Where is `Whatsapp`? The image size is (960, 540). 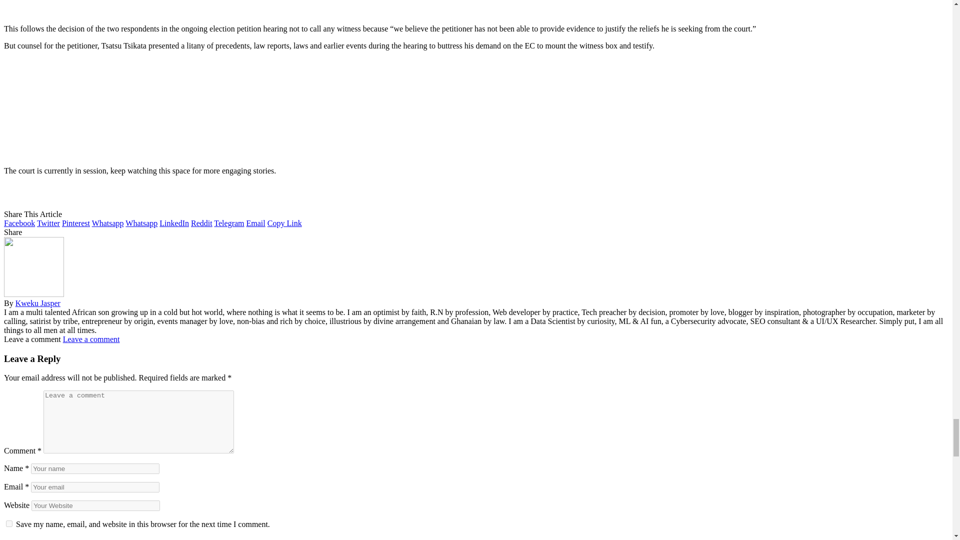 Whatsapp is located at coordinates (108, 223).